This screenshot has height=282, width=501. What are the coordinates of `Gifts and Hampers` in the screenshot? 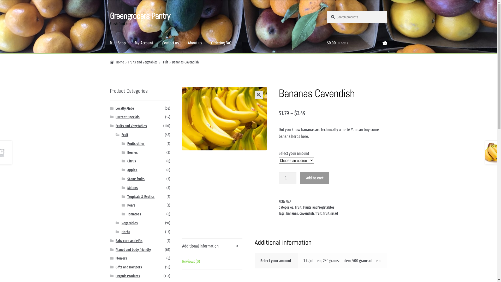 It's located at (129, 267).